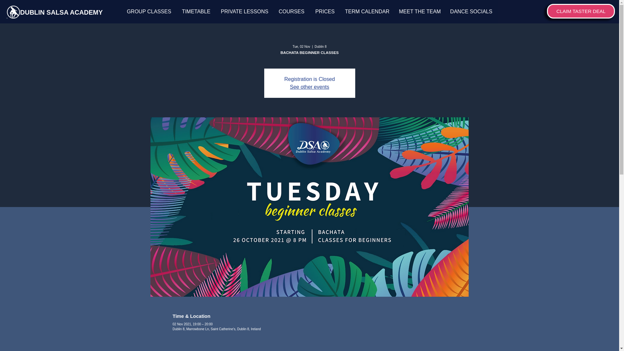 Image resolution: width=624 pixels, height=351 pixels. Describe the element at coordinates (196, 11) in the screenshot. I see `TIMETABLE` at that location.